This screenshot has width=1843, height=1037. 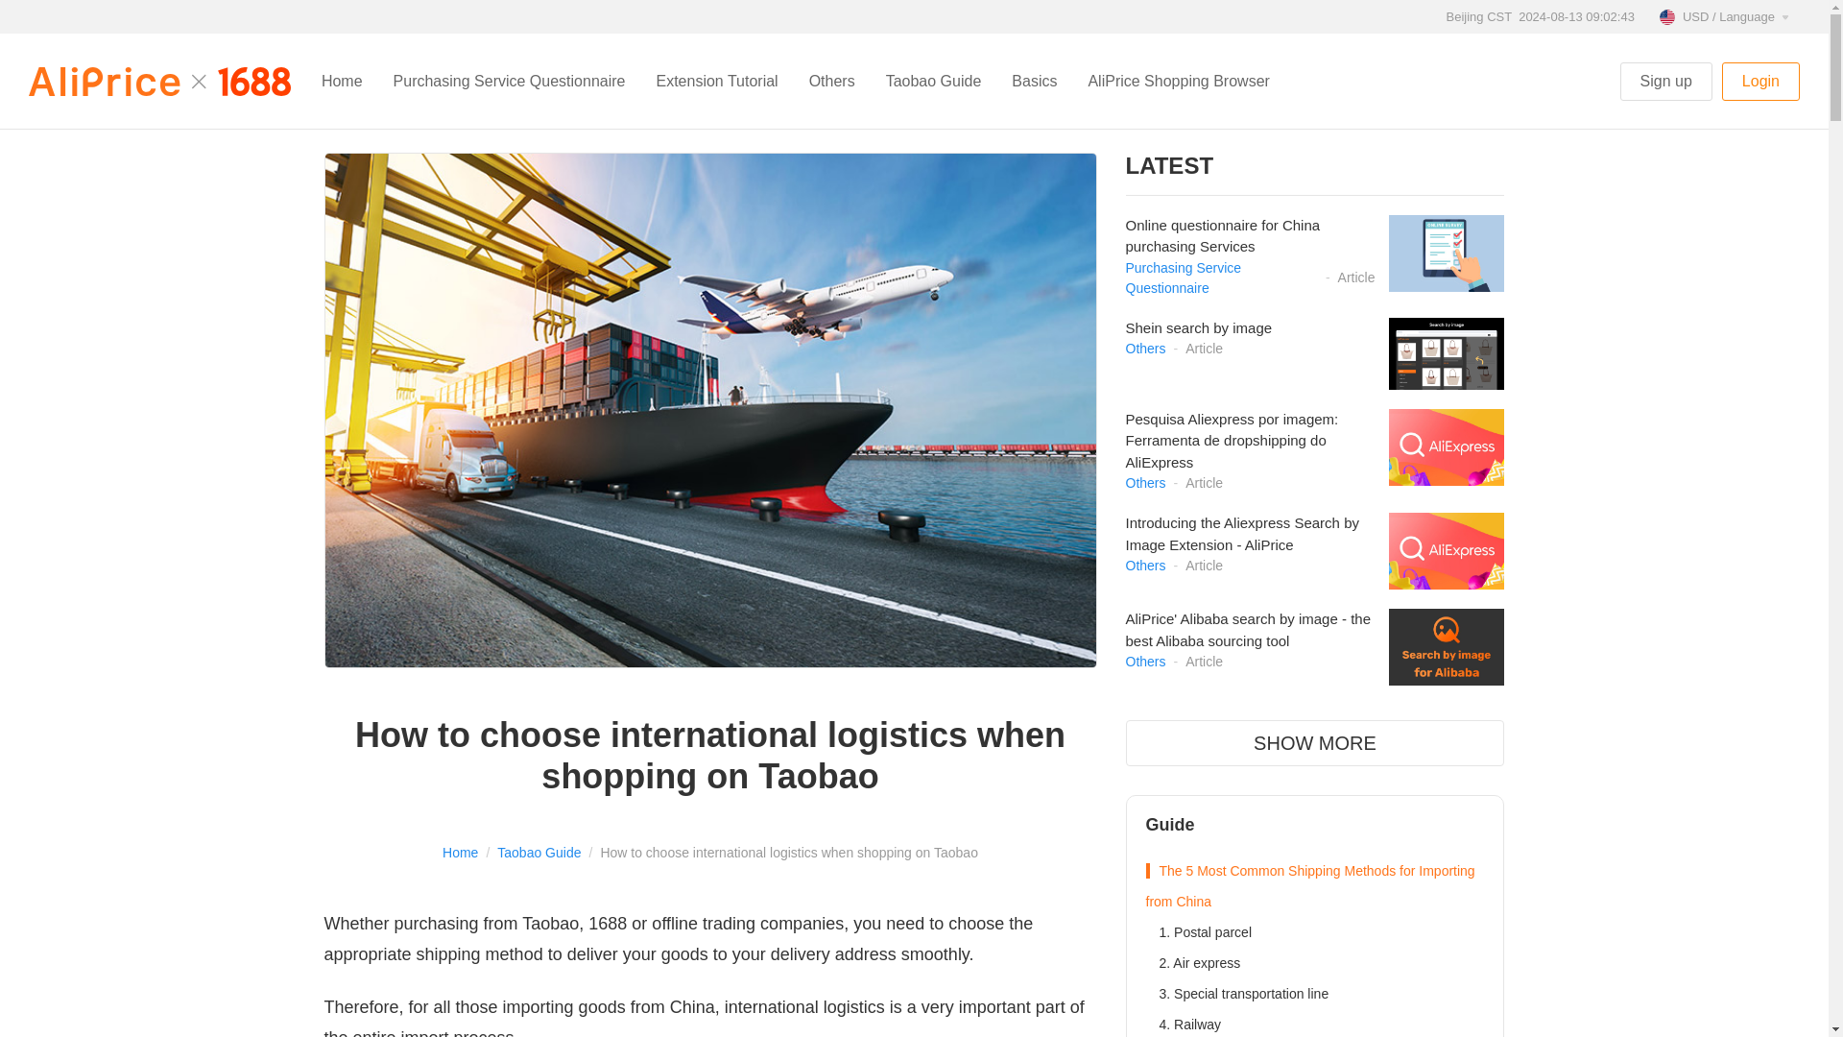 I want to click on Taobao Guide, so click(x=539, y=853).